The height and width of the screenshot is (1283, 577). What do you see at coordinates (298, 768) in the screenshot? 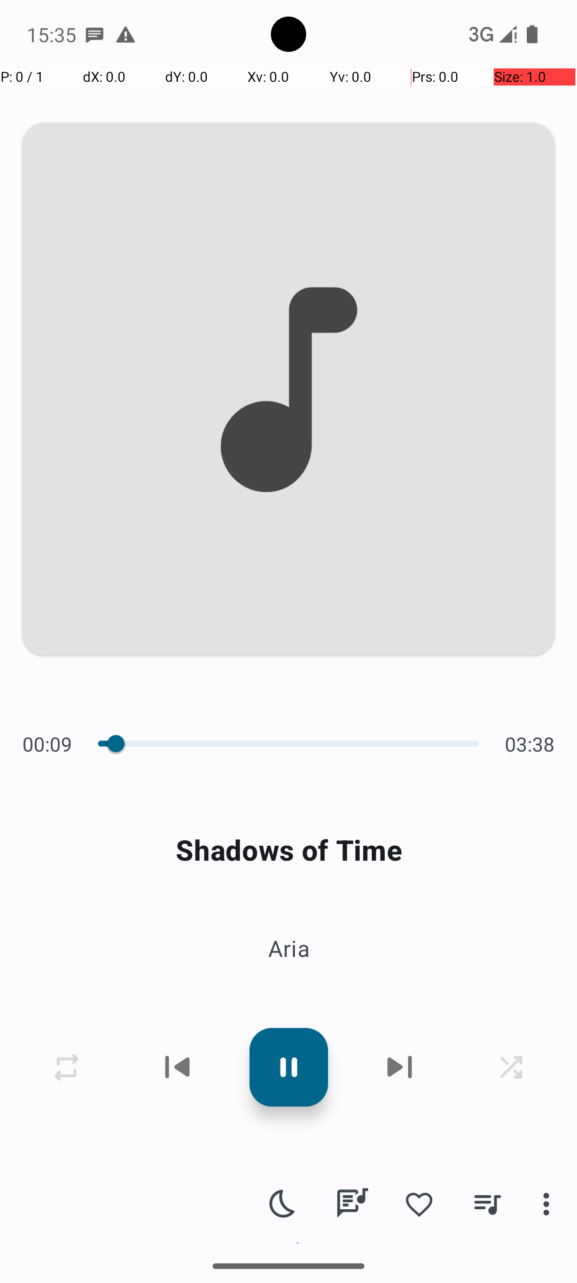
I see `Laura` at bounding box center [298, 768].